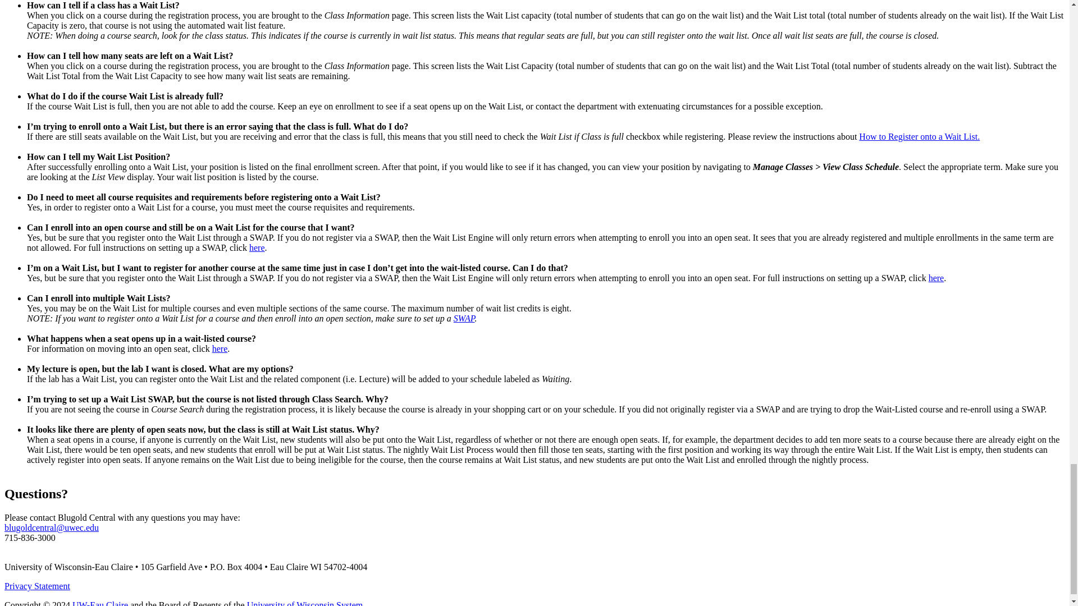 Image resolution: width=1078 pixels, height=606 pixels. What do you see at coordinates (464, 318) in the screenshot?
I see `SWAP` at bounding box center [464, 318].